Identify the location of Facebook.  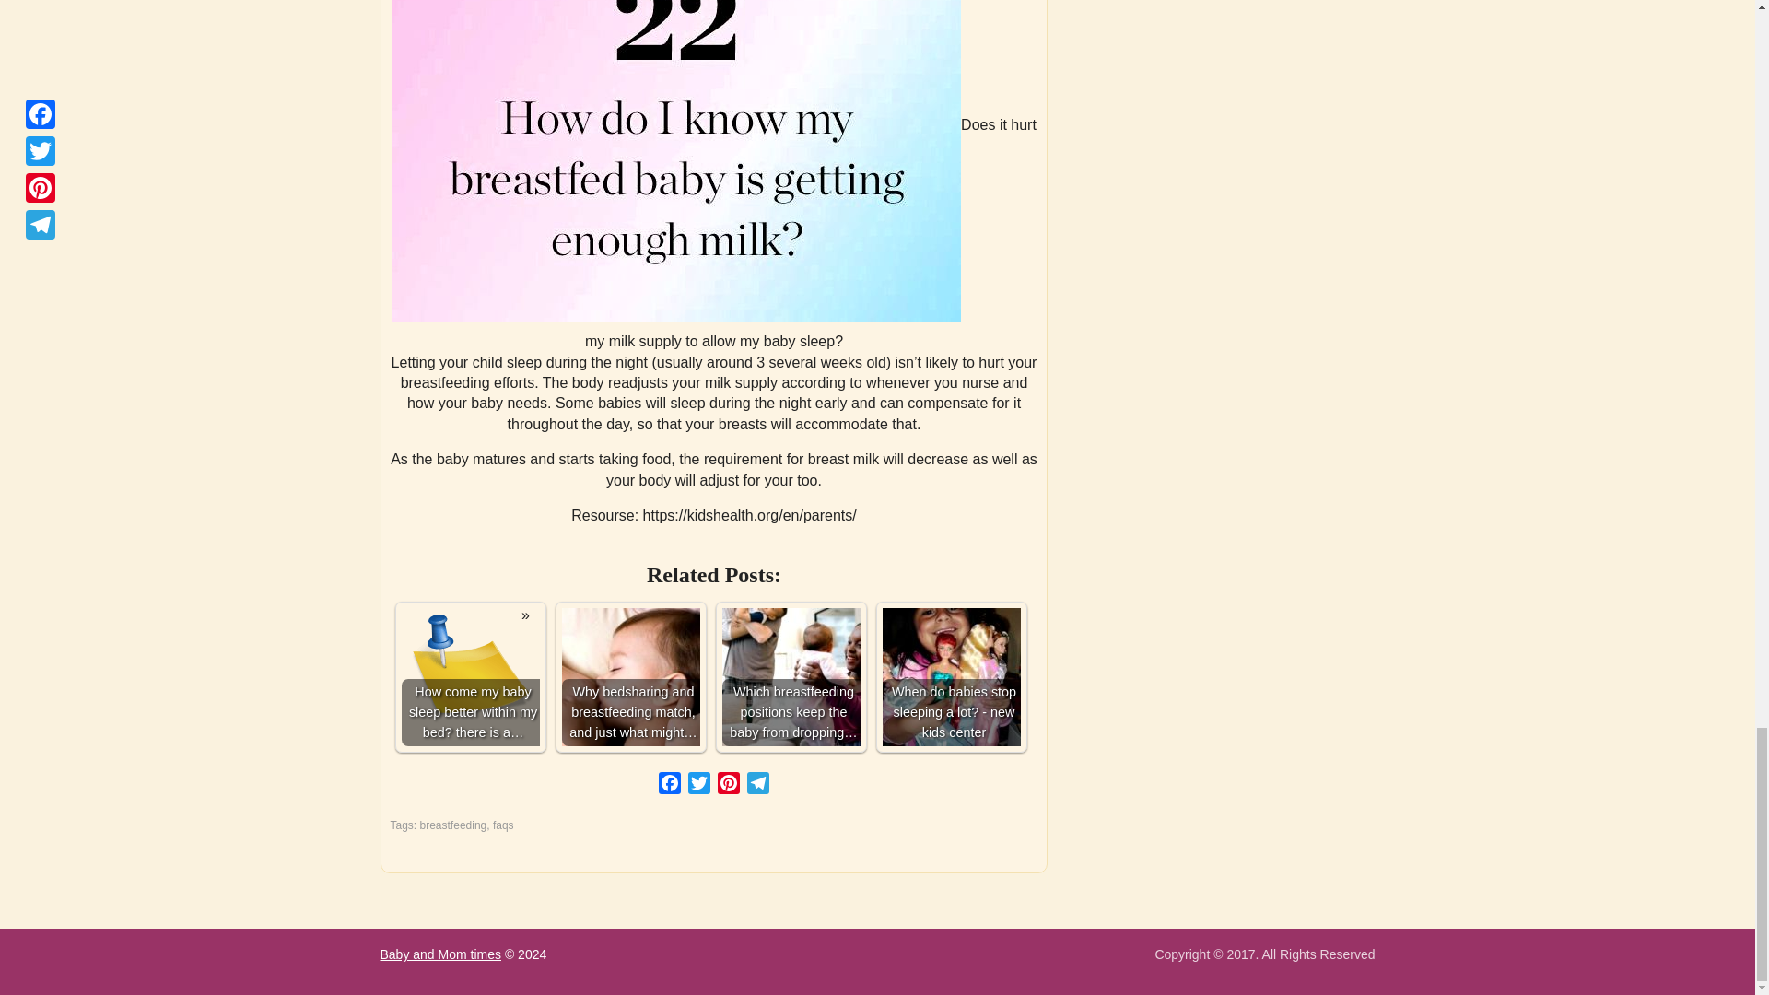
(669, 787).